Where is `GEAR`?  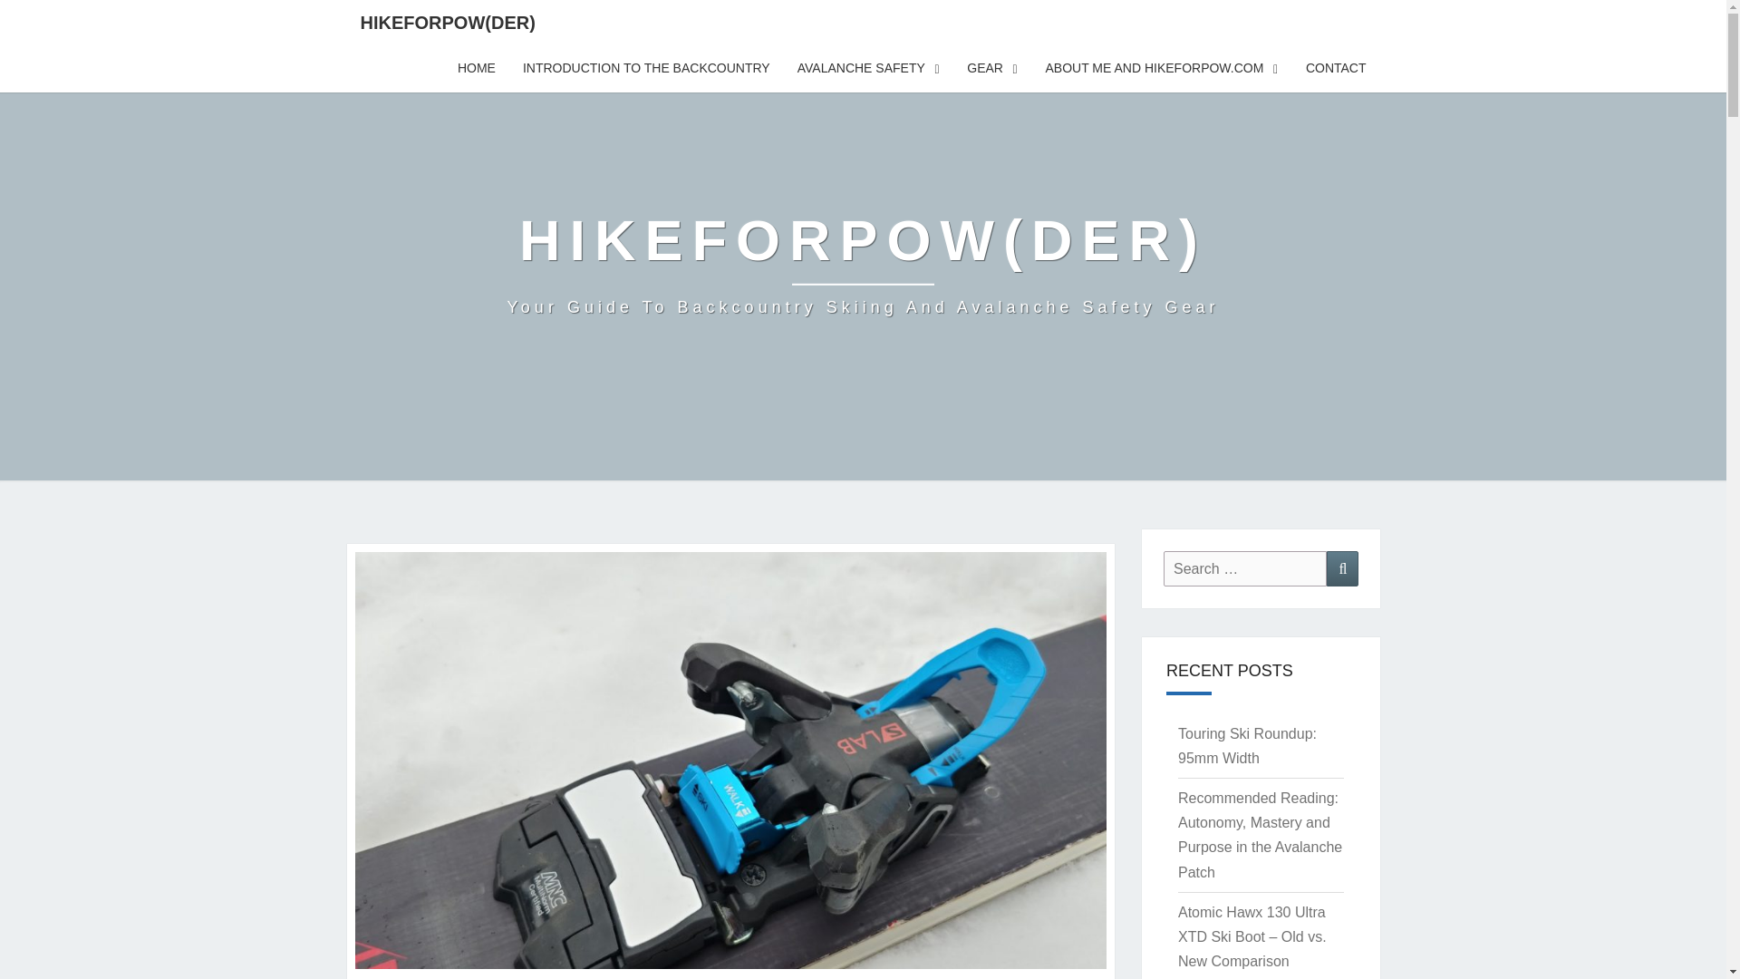
GEAR is located at coordinates (992, 68).